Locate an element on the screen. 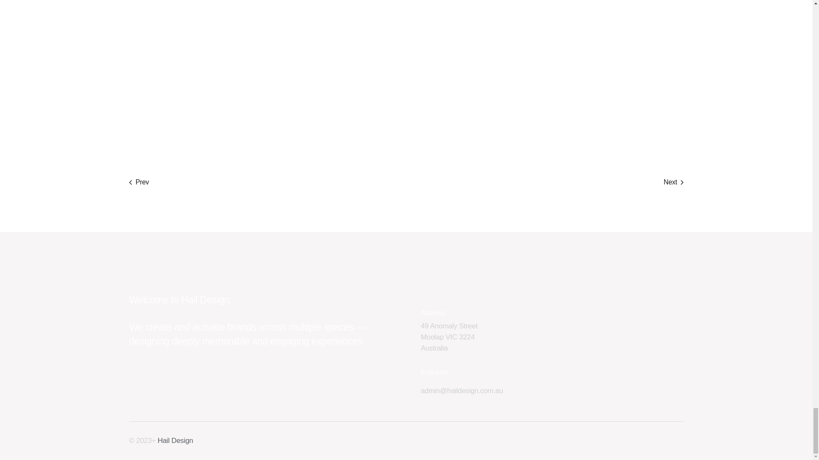  Hail Design is located at coordinates (176, 440).